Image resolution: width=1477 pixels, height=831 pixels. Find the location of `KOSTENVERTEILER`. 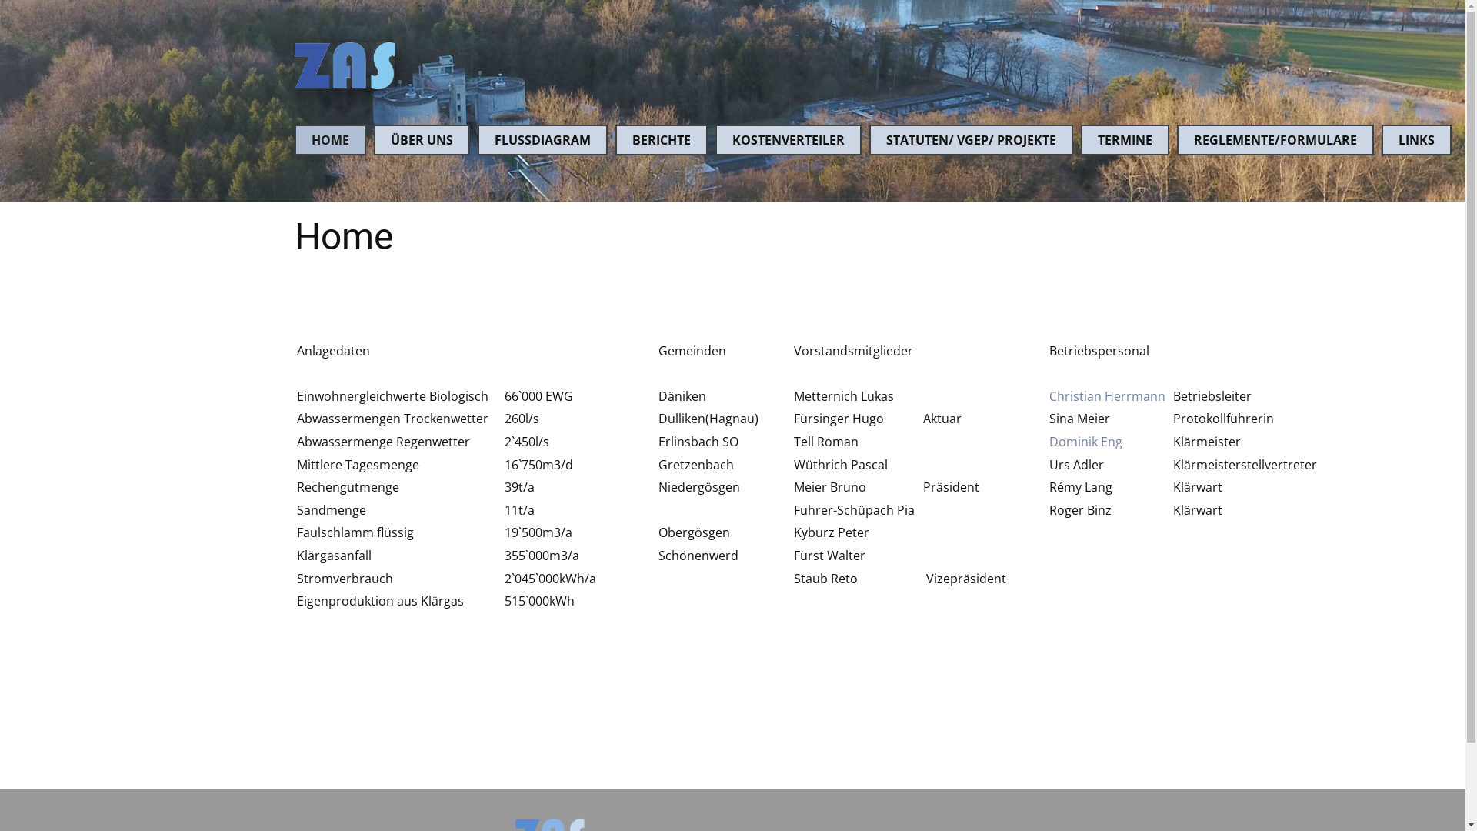

KOSTENVERTEILER is located at coordinates (789, 140).